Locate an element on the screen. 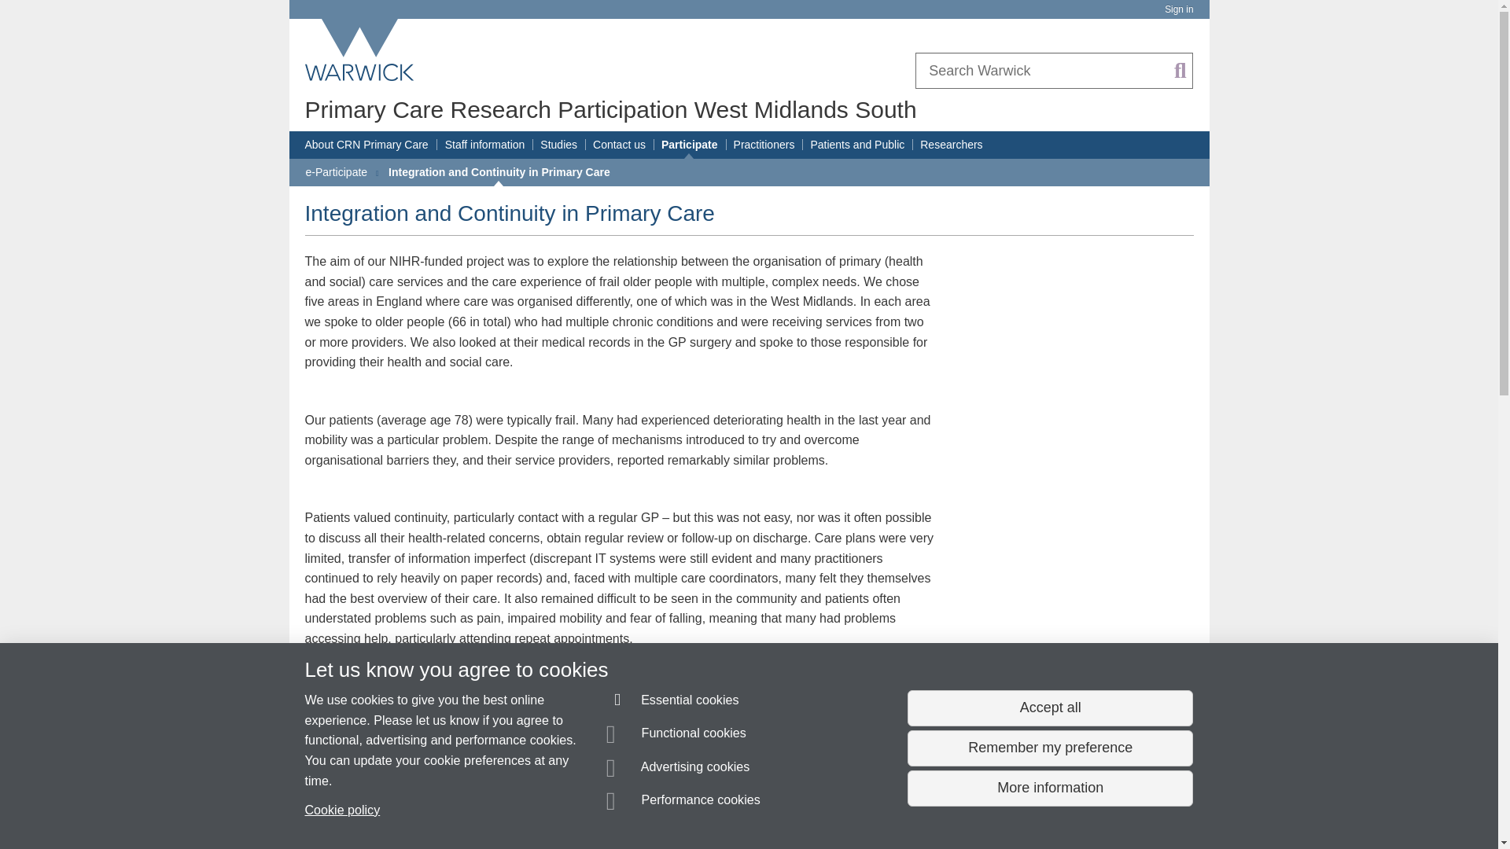 The height and width of the screenshot is (849, 1510). About CRN Primary Care is located at coordinates (366, 145).